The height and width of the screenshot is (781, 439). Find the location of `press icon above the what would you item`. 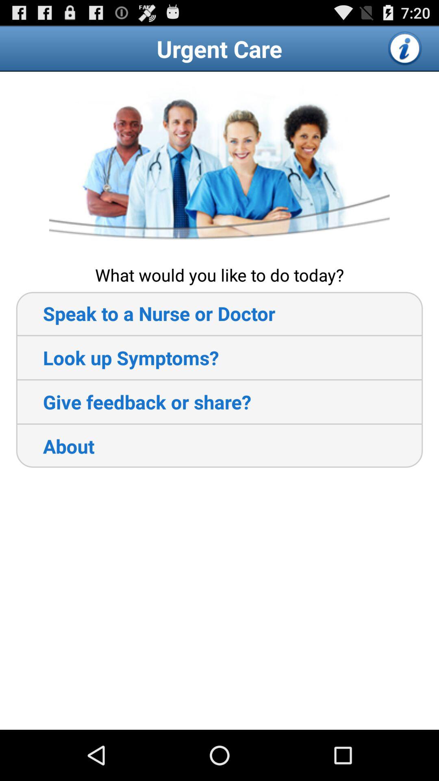

press icon above the what would you item is located at coordinates (219, 167).